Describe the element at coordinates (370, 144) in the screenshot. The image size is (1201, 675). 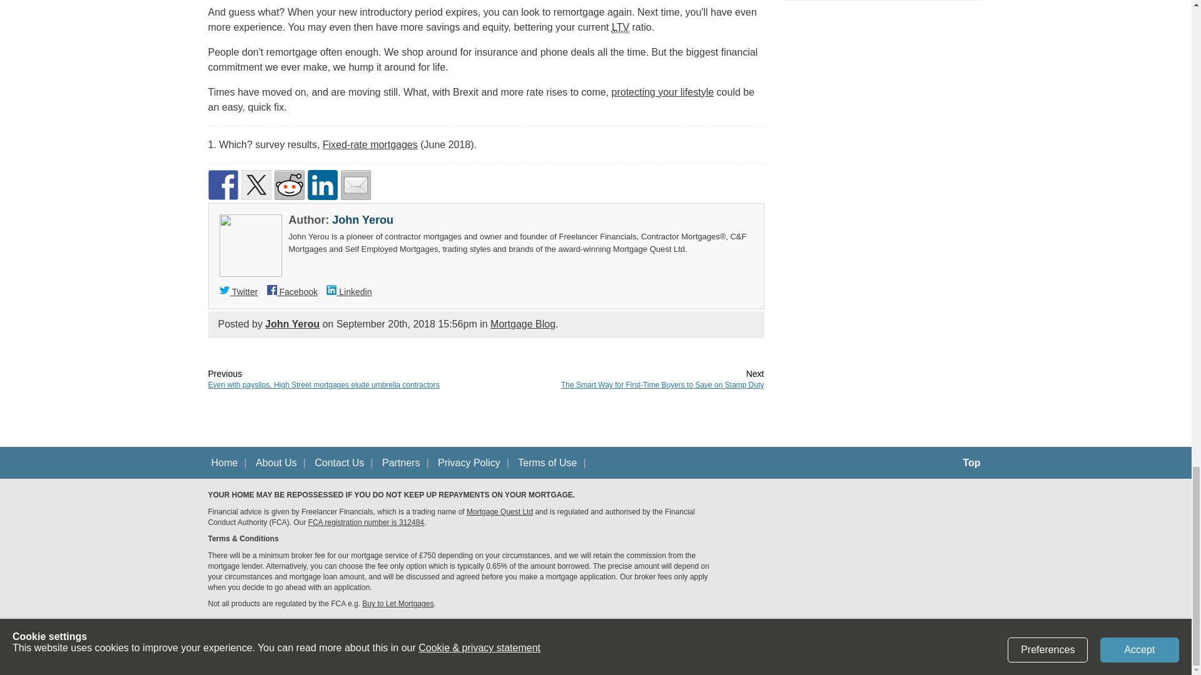
I see `Fixed-rate mortgages` at that location.